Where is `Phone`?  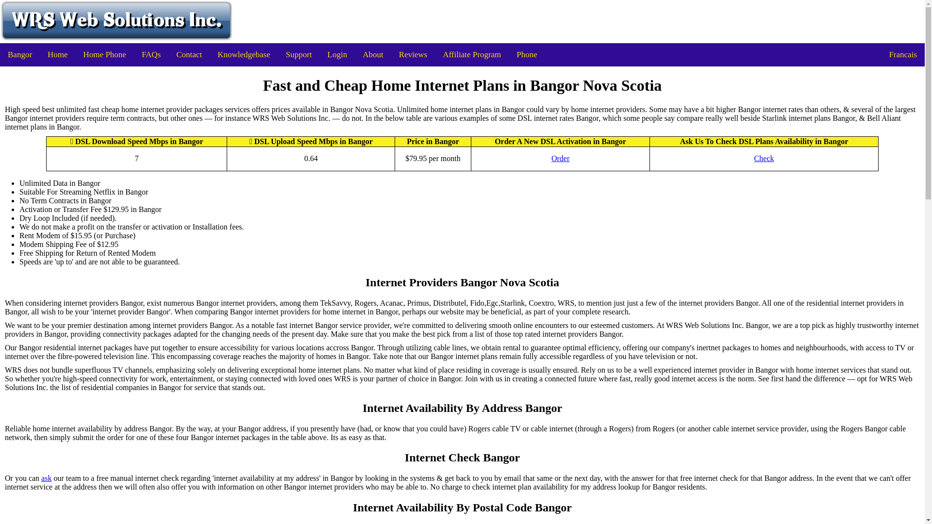 Phone is located at coordinates (527, 54).